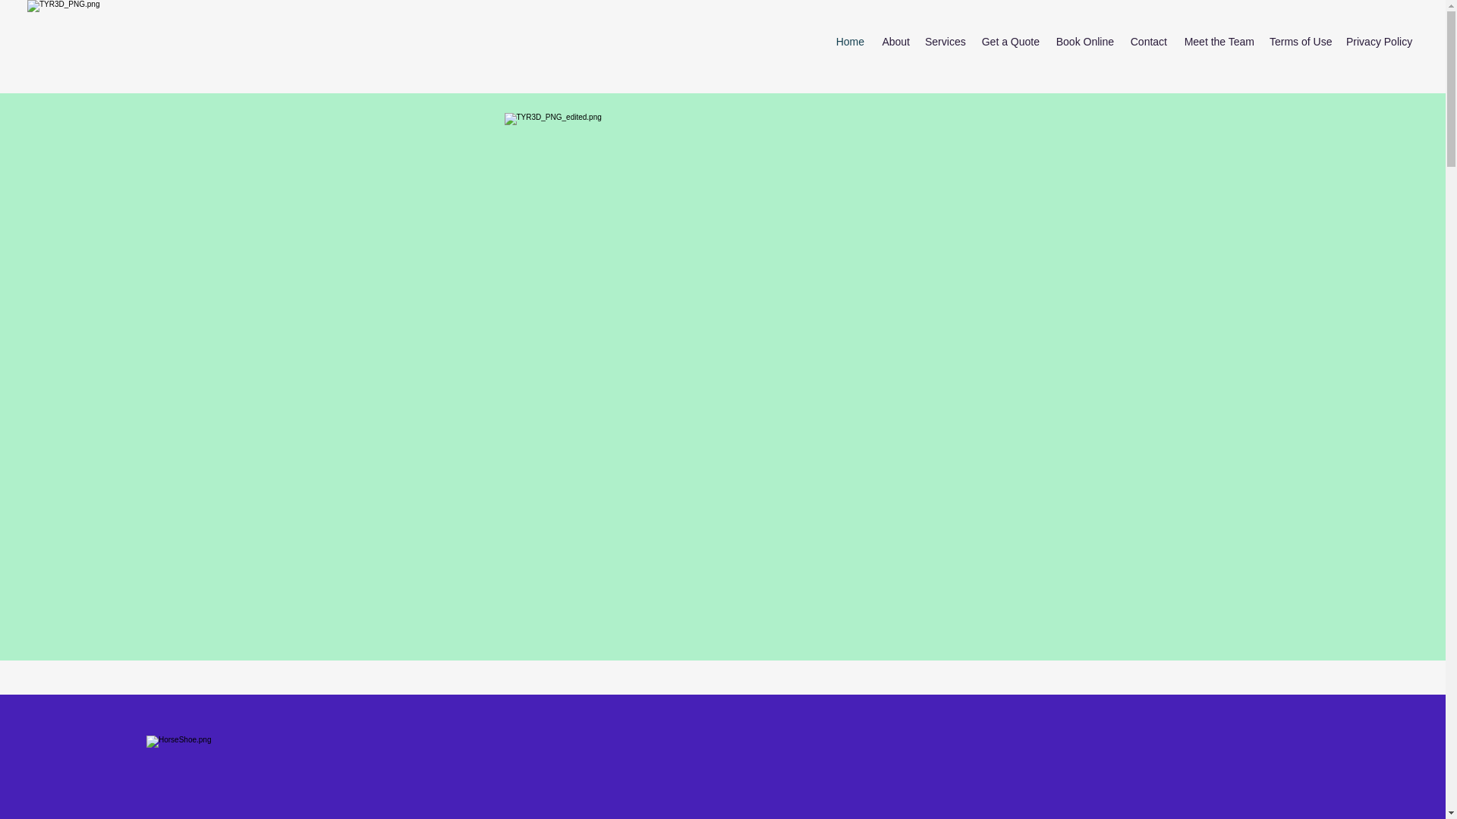  I want to click on Services, so click(944, 41).